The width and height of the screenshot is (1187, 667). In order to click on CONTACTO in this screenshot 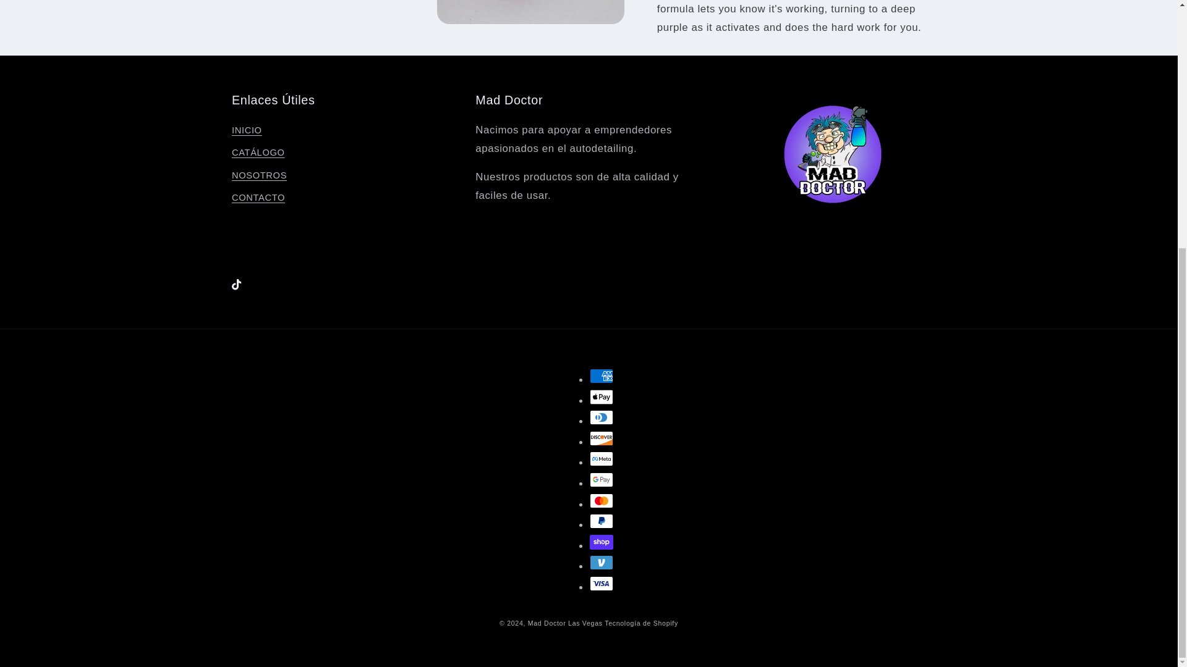, I will do `click(258, 198)`.